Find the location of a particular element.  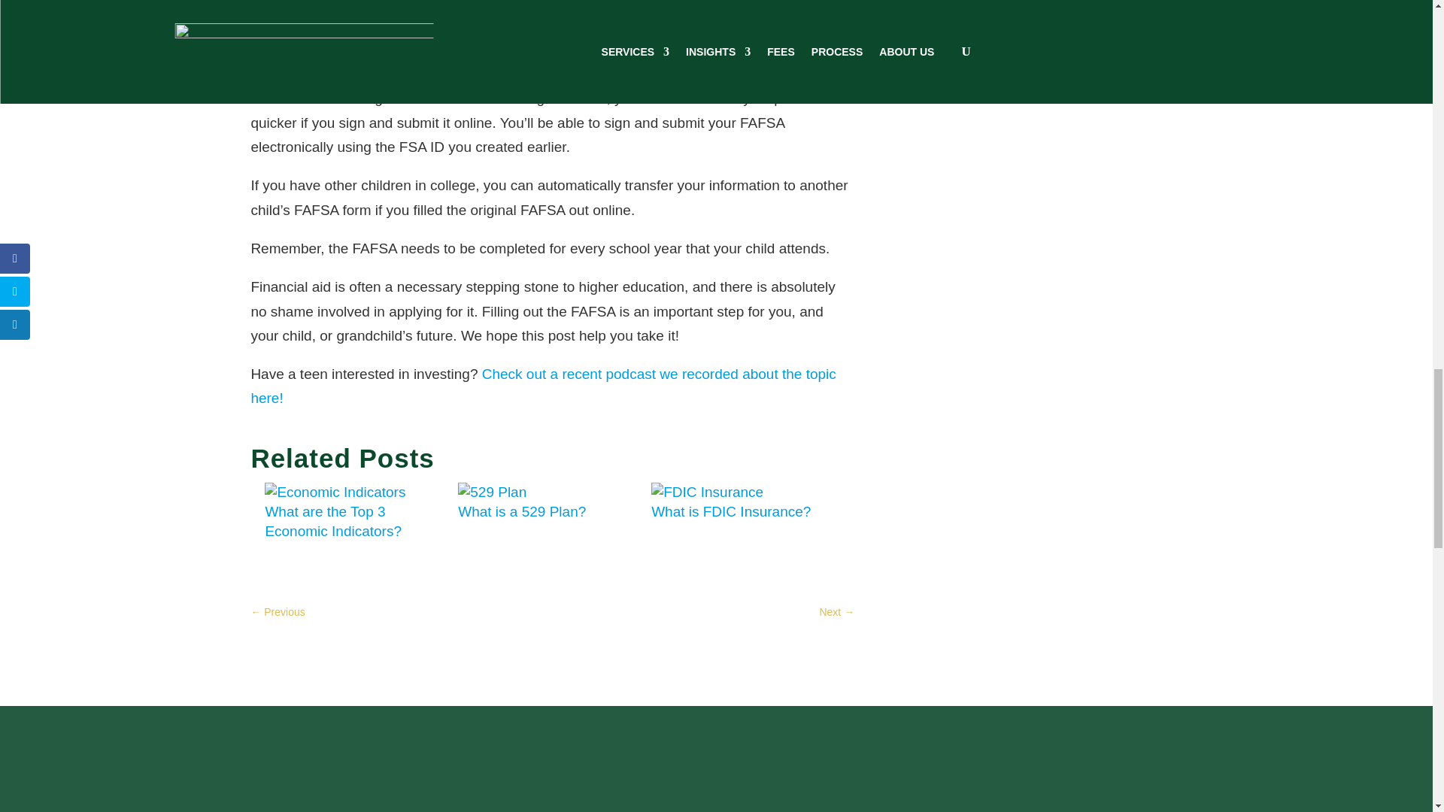

What is FDIC Insurance? is located at coordinates (730, 501).